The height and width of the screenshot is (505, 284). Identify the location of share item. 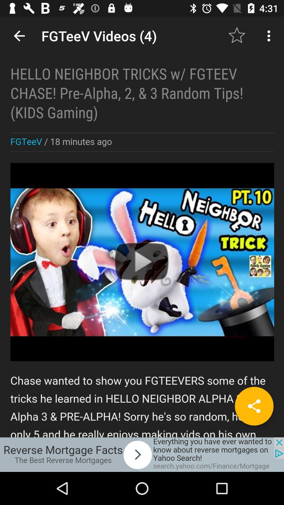
(254, 406).